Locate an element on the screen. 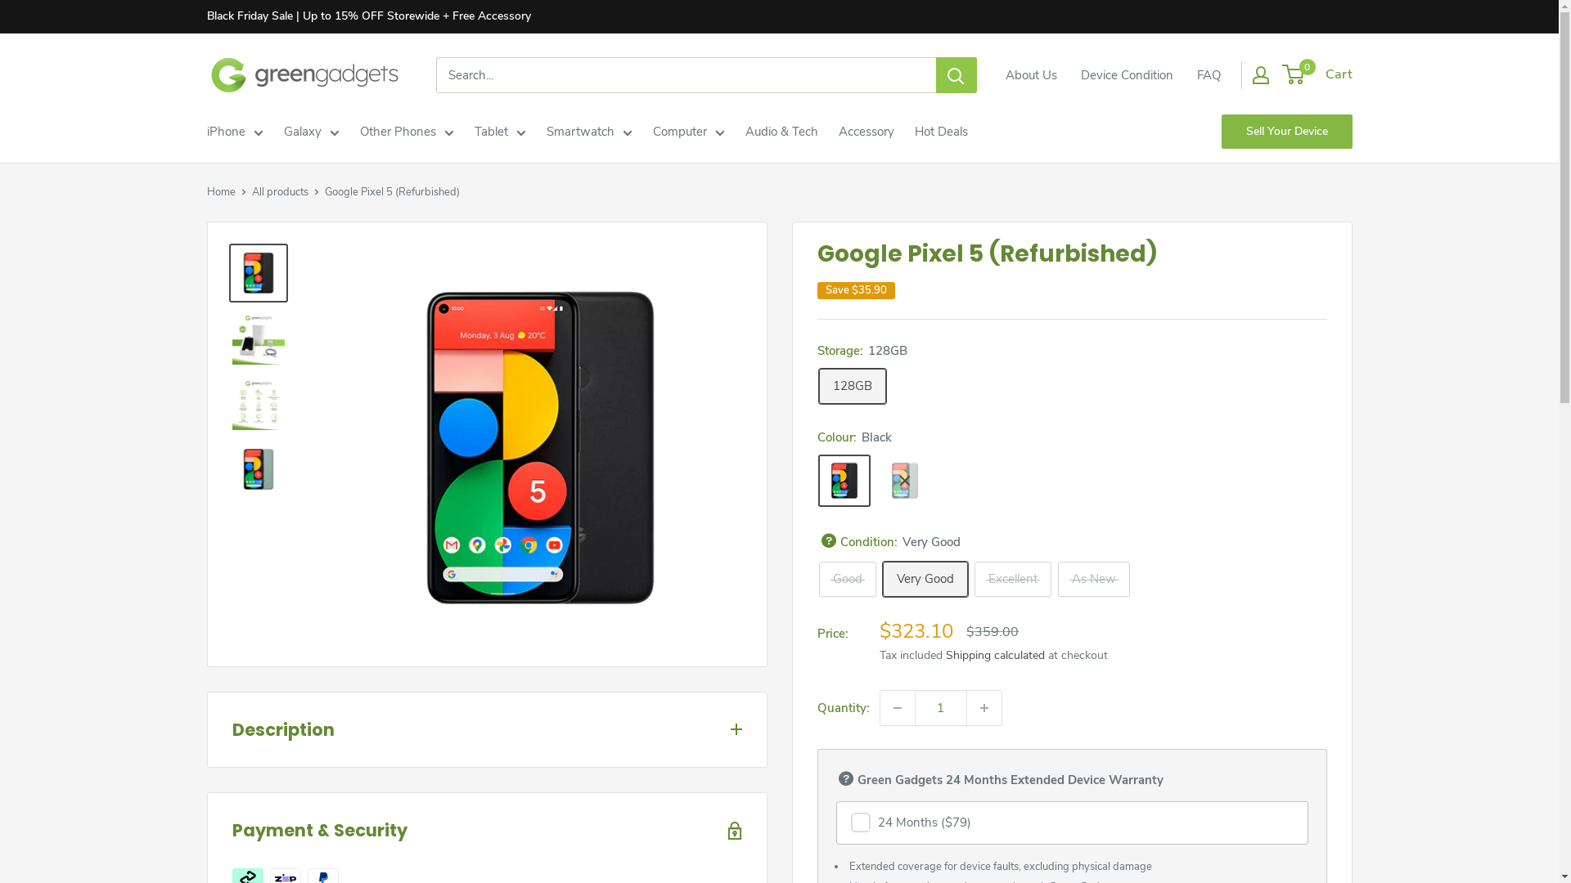  Other Phones is located at coordinates (407, 132).